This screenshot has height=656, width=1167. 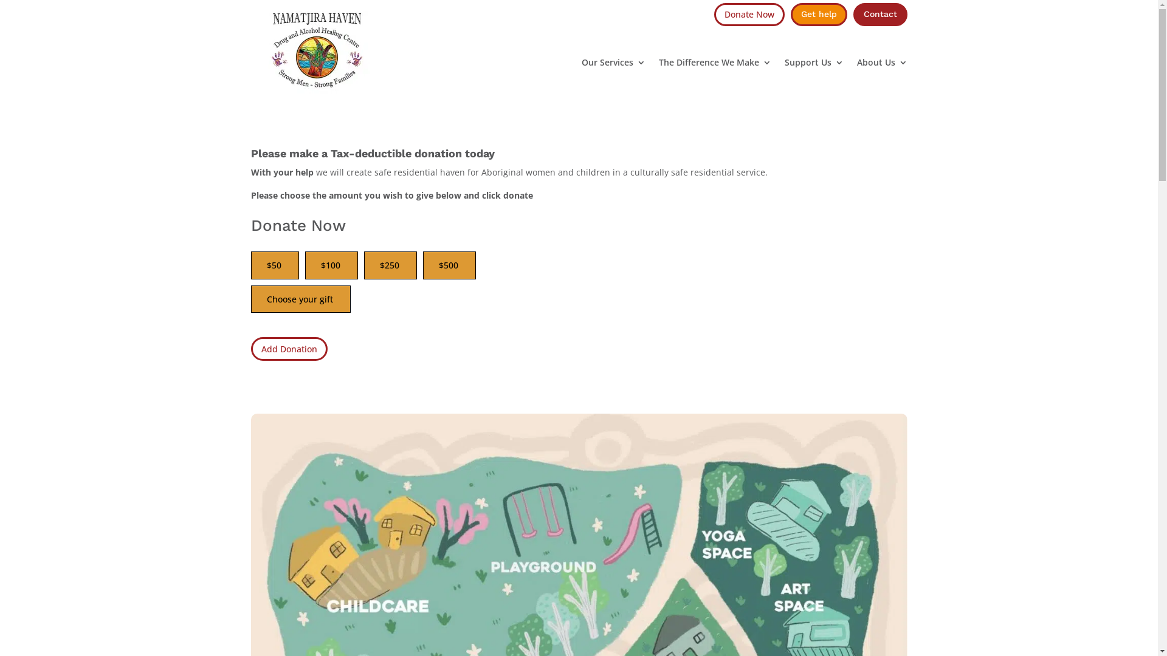 I want to click on About Us, so click(x=883, y=62).